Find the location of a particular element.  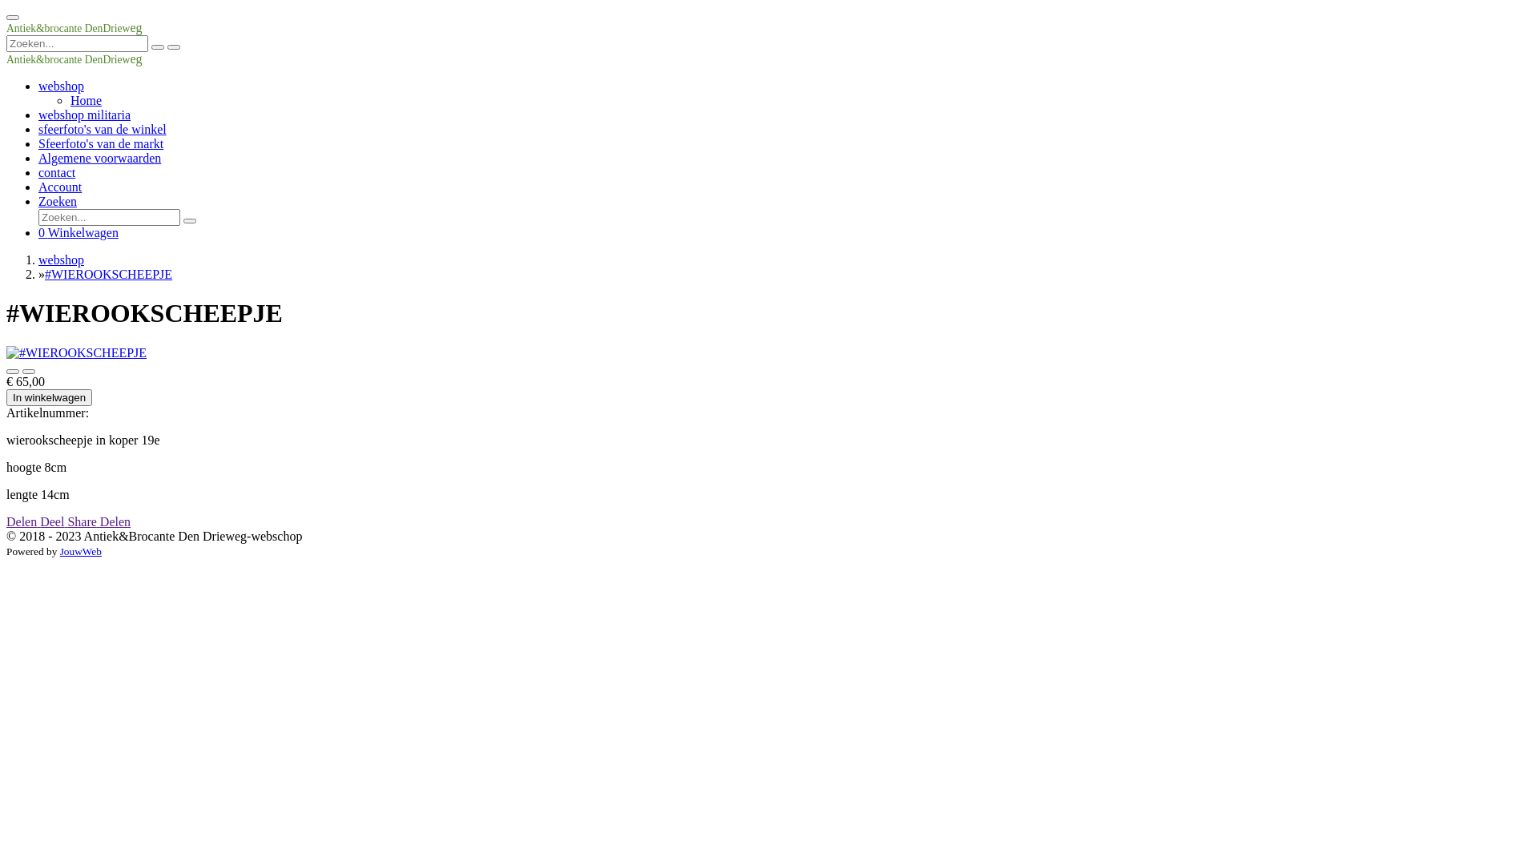

0 Winkelwagen is located at coordinates (79, 232).